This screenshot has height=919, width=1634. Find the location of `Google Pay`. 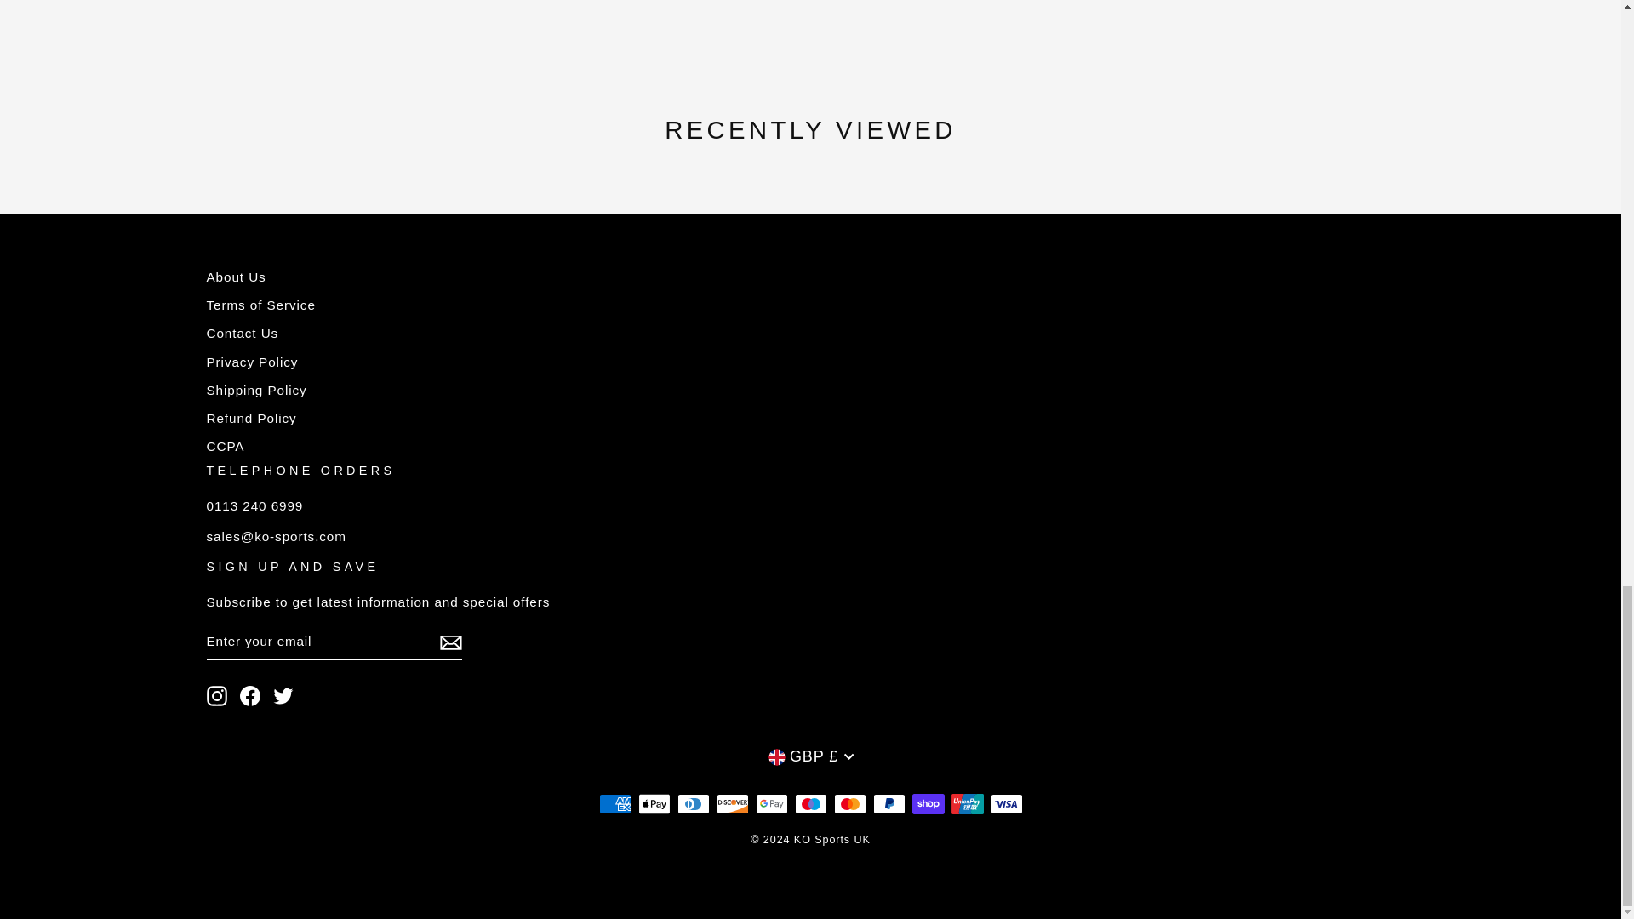

Google Pay is located at coordinates (771, 803).